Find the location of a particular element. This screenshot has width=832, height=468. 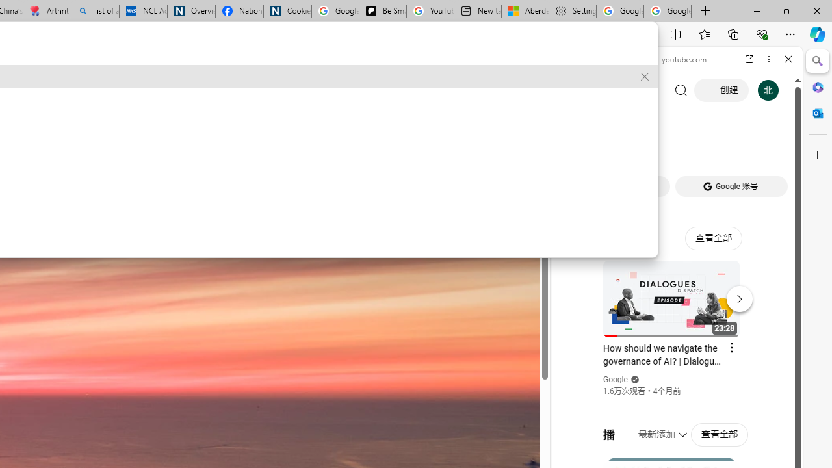

Search using an image is located at coordinates (84, 235).